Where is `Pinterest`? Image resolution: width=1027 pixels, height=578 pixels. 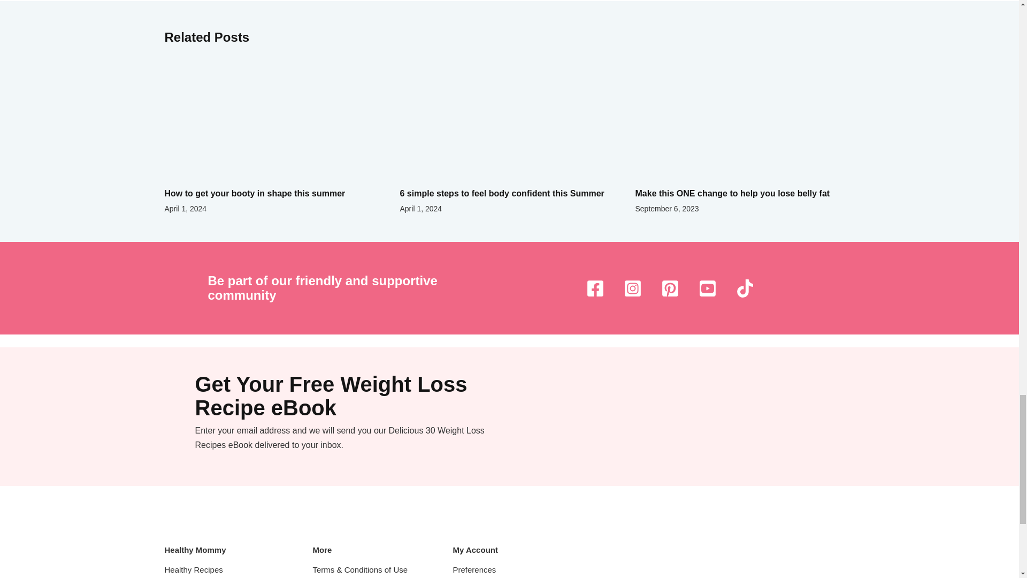
Pinterest is located at coordinates (670, 288).